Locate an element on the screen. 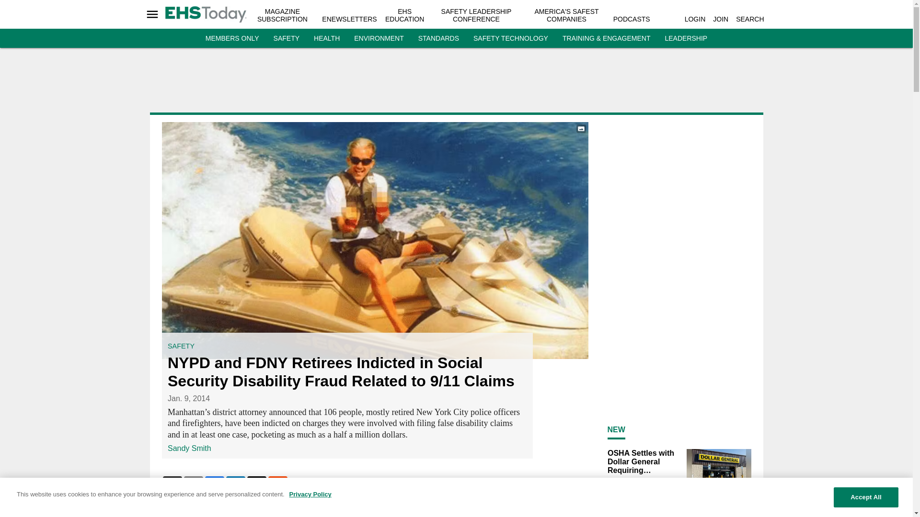  LOGIN is located at coordinates (695, 19).